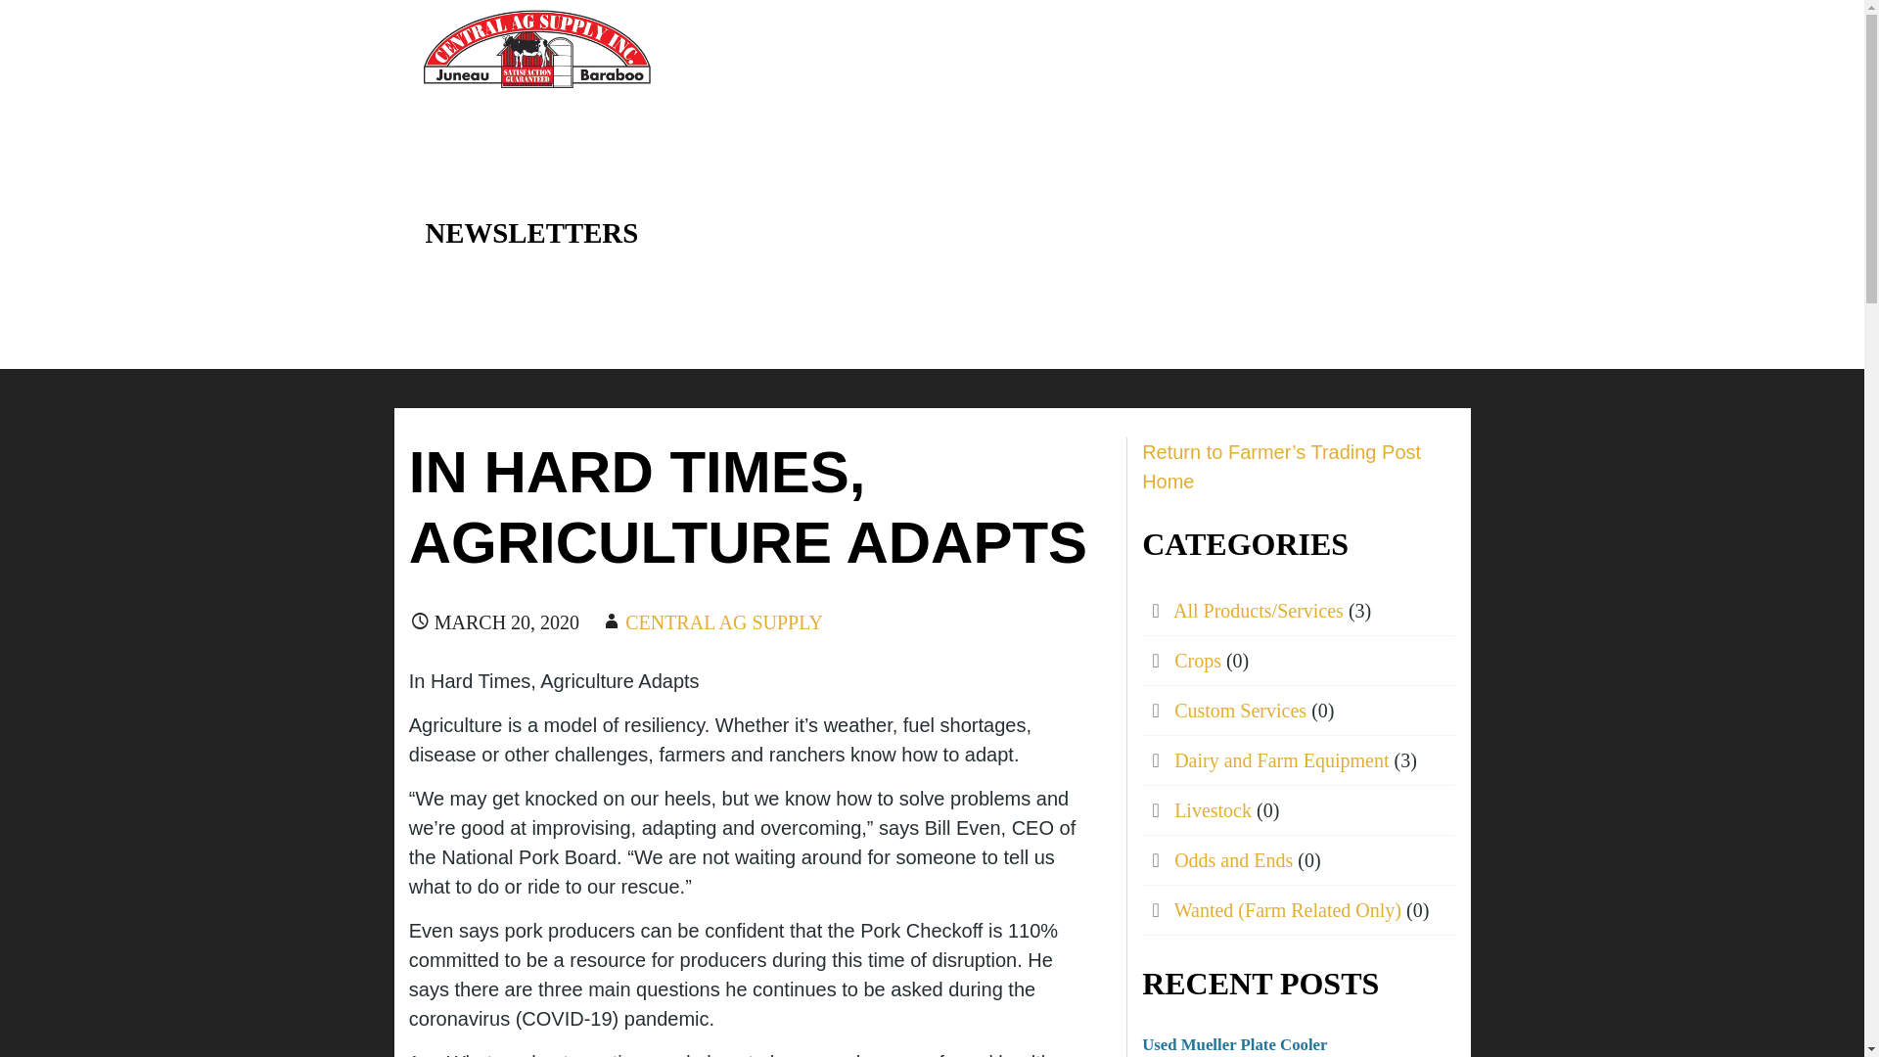 The width and height of the screenshot is (1879, 1057). Describe the element at coordinates (724, 622) in the screenshot. I see `CENTRAL AG SUPPLY` at that location.